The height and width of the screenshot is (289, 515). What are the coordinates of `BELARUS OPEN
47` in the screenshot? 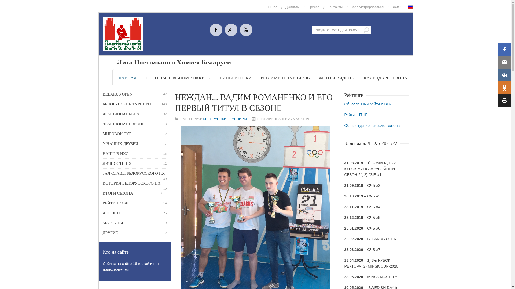 It's located at (135, 94).